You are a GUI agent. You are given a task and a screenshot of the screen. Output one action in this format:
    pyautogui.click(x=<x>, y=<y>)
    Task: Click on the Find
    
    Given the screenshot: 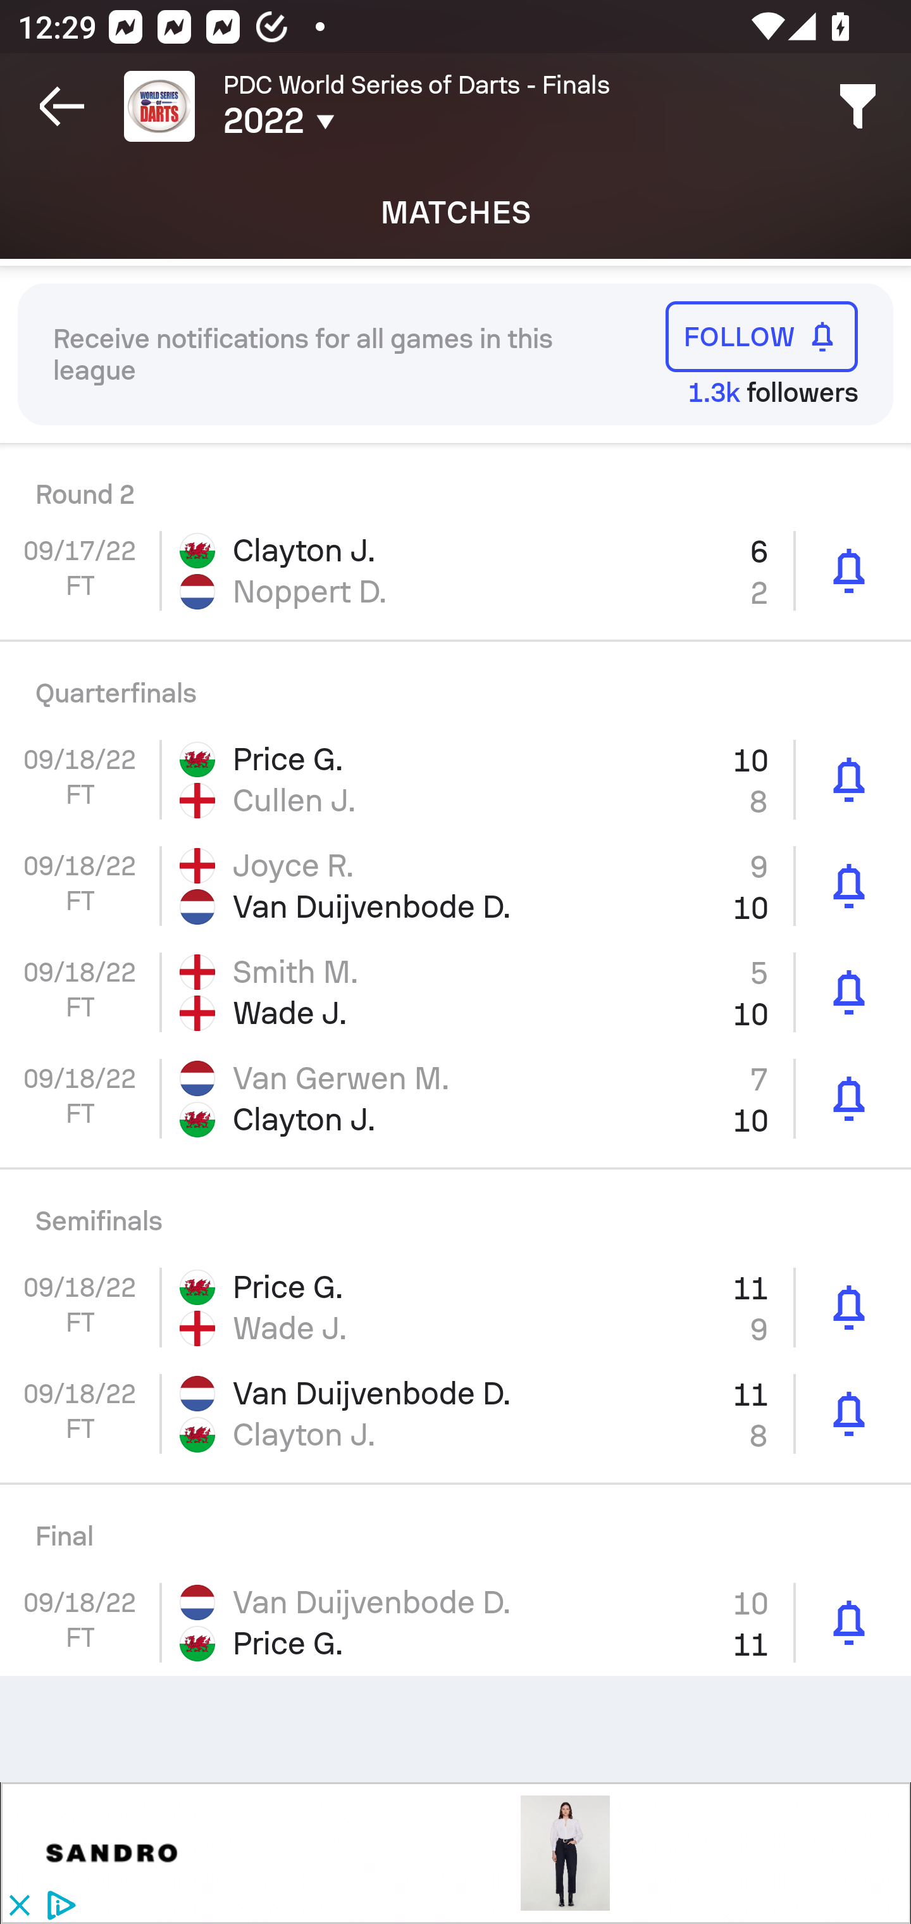 What is the action you would take?
    pyautogui.click(x=858, y=106)
    